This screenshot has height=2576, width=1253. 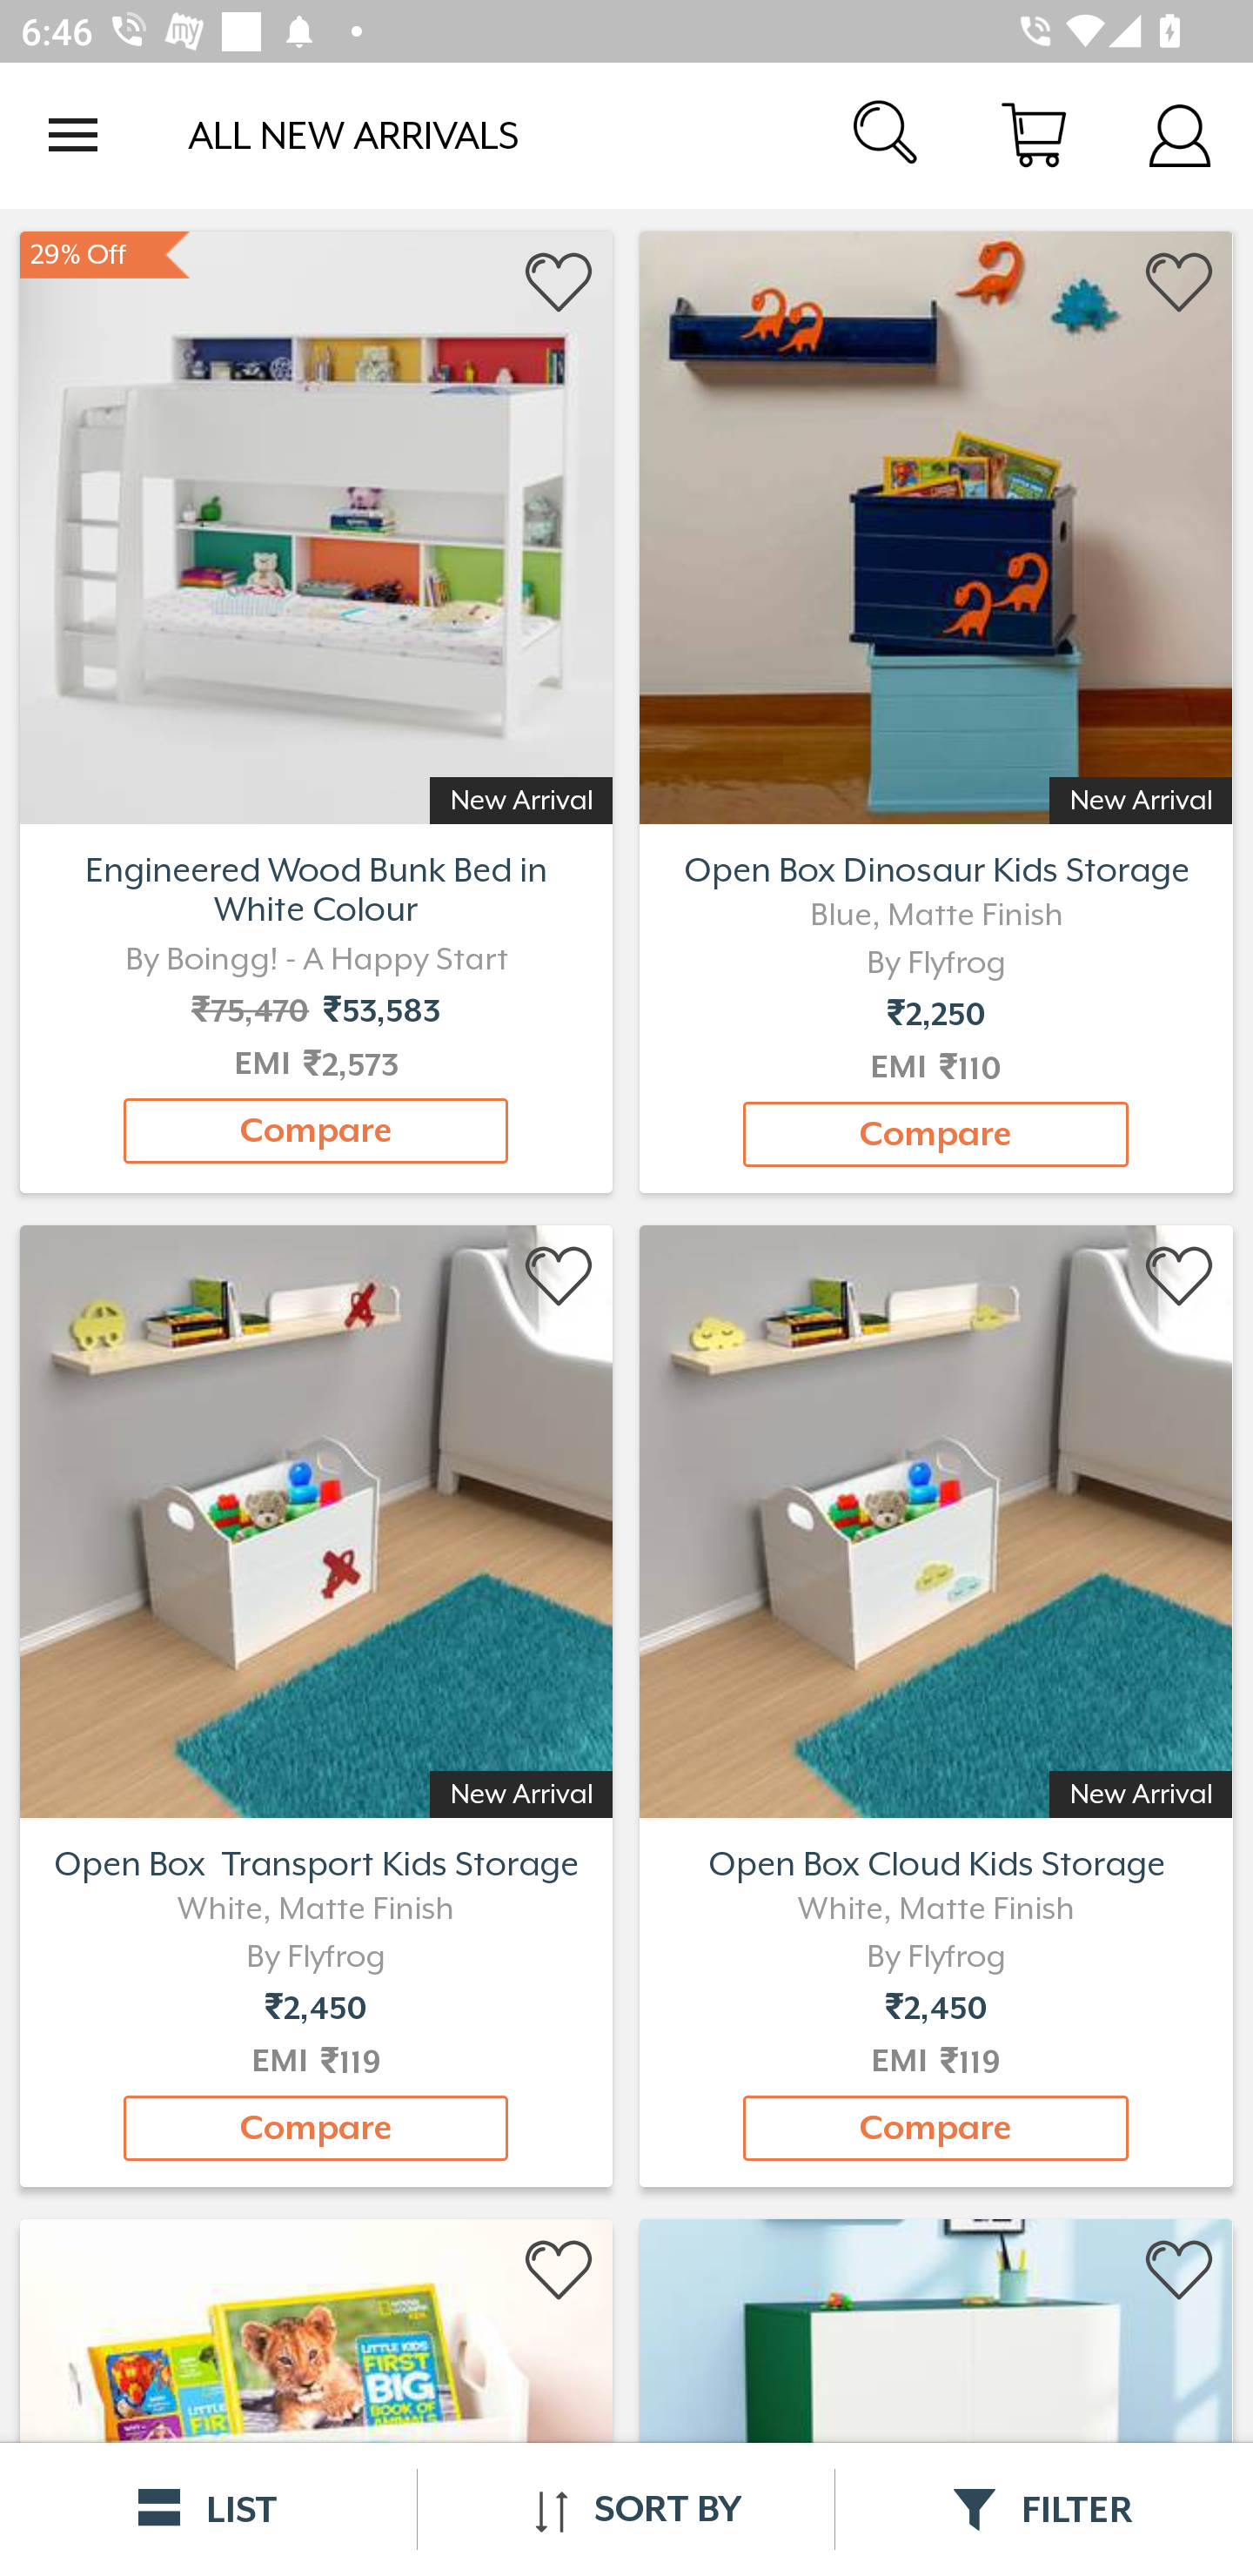 What do you see at coordinates (935, 1134) in the screenshot?
I see `Compare` at bounding box center [935, 1134].